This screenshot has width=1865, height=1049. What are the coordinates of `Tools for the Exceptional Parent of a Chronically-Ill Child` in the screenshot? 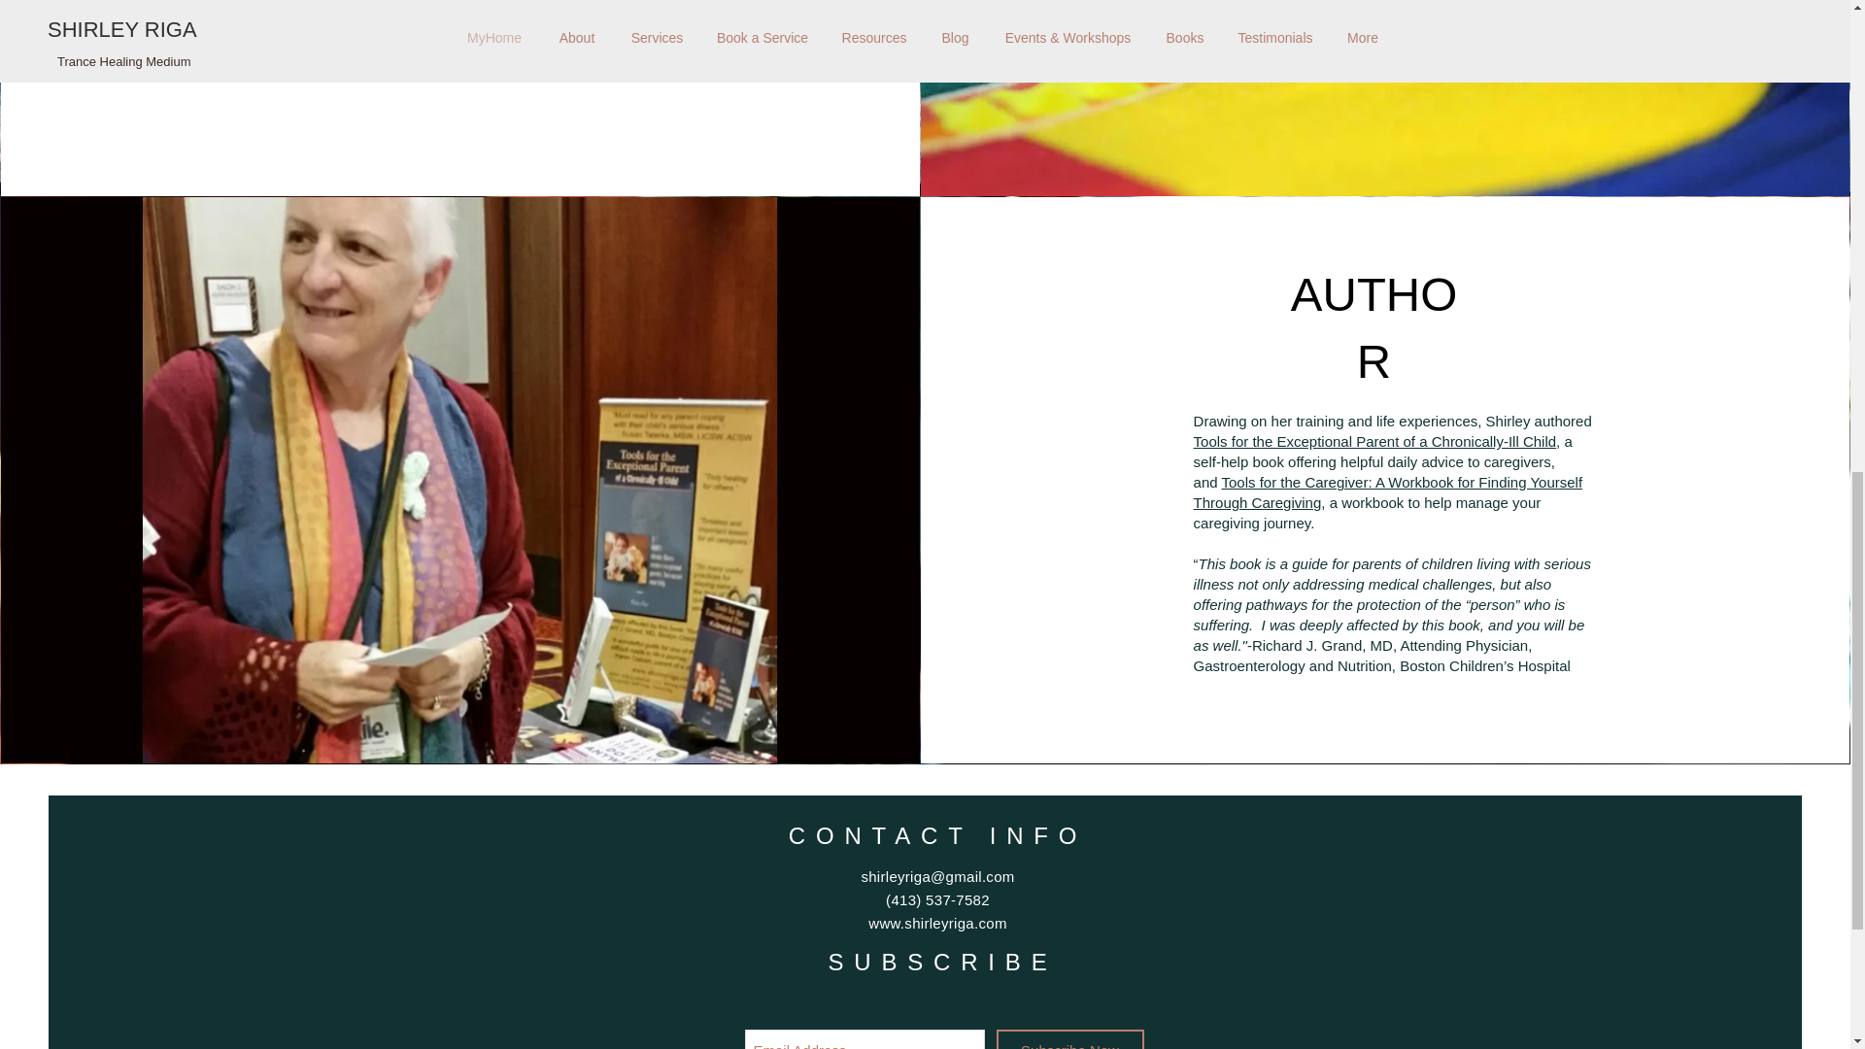 It's located at (1375, 441).